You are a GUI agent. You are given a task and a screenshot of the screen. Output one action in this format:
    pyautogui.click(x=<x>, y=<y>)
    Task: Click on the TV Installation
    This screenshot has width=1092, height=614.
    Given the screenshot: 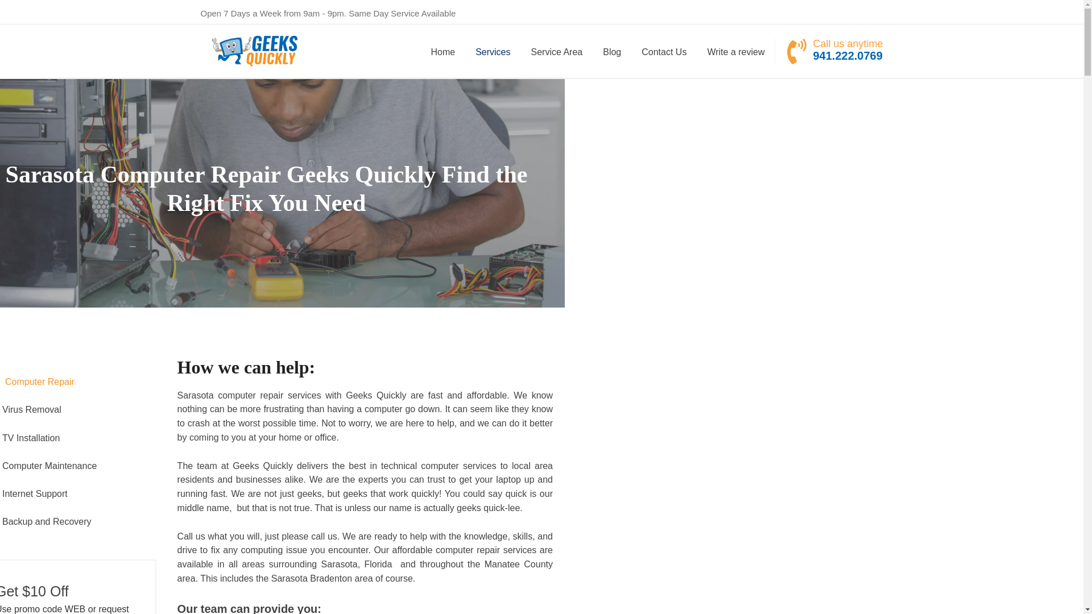 What is the action you would take?
    pyautogui.click(x=78, y=438)
    